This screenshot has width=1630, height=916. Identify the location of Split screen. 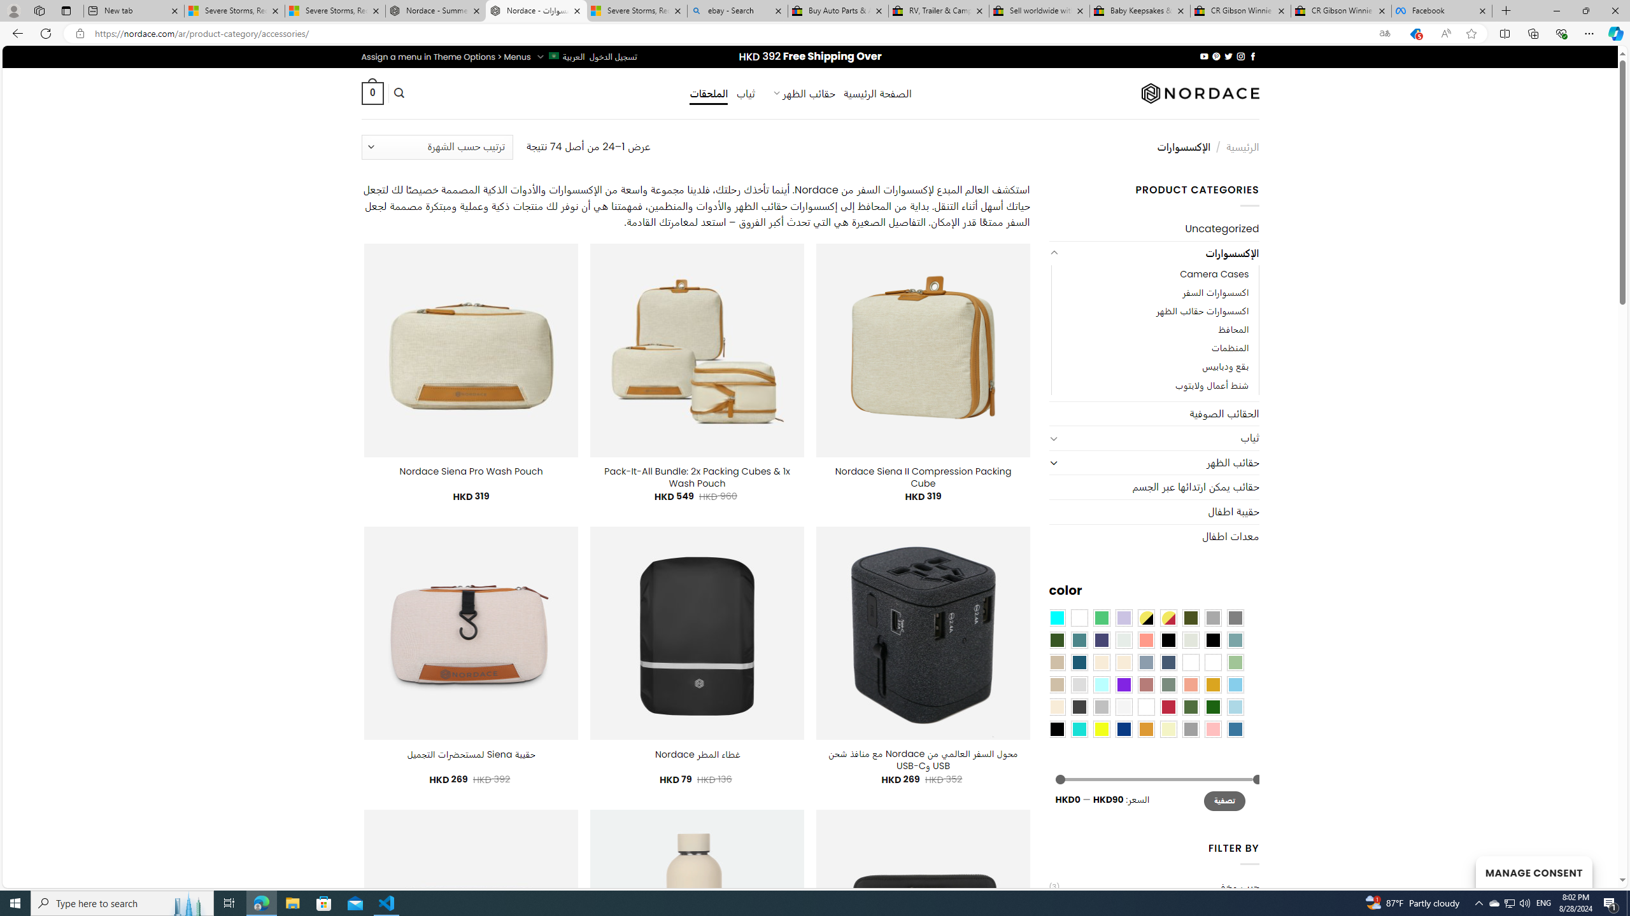
(1505, 33).